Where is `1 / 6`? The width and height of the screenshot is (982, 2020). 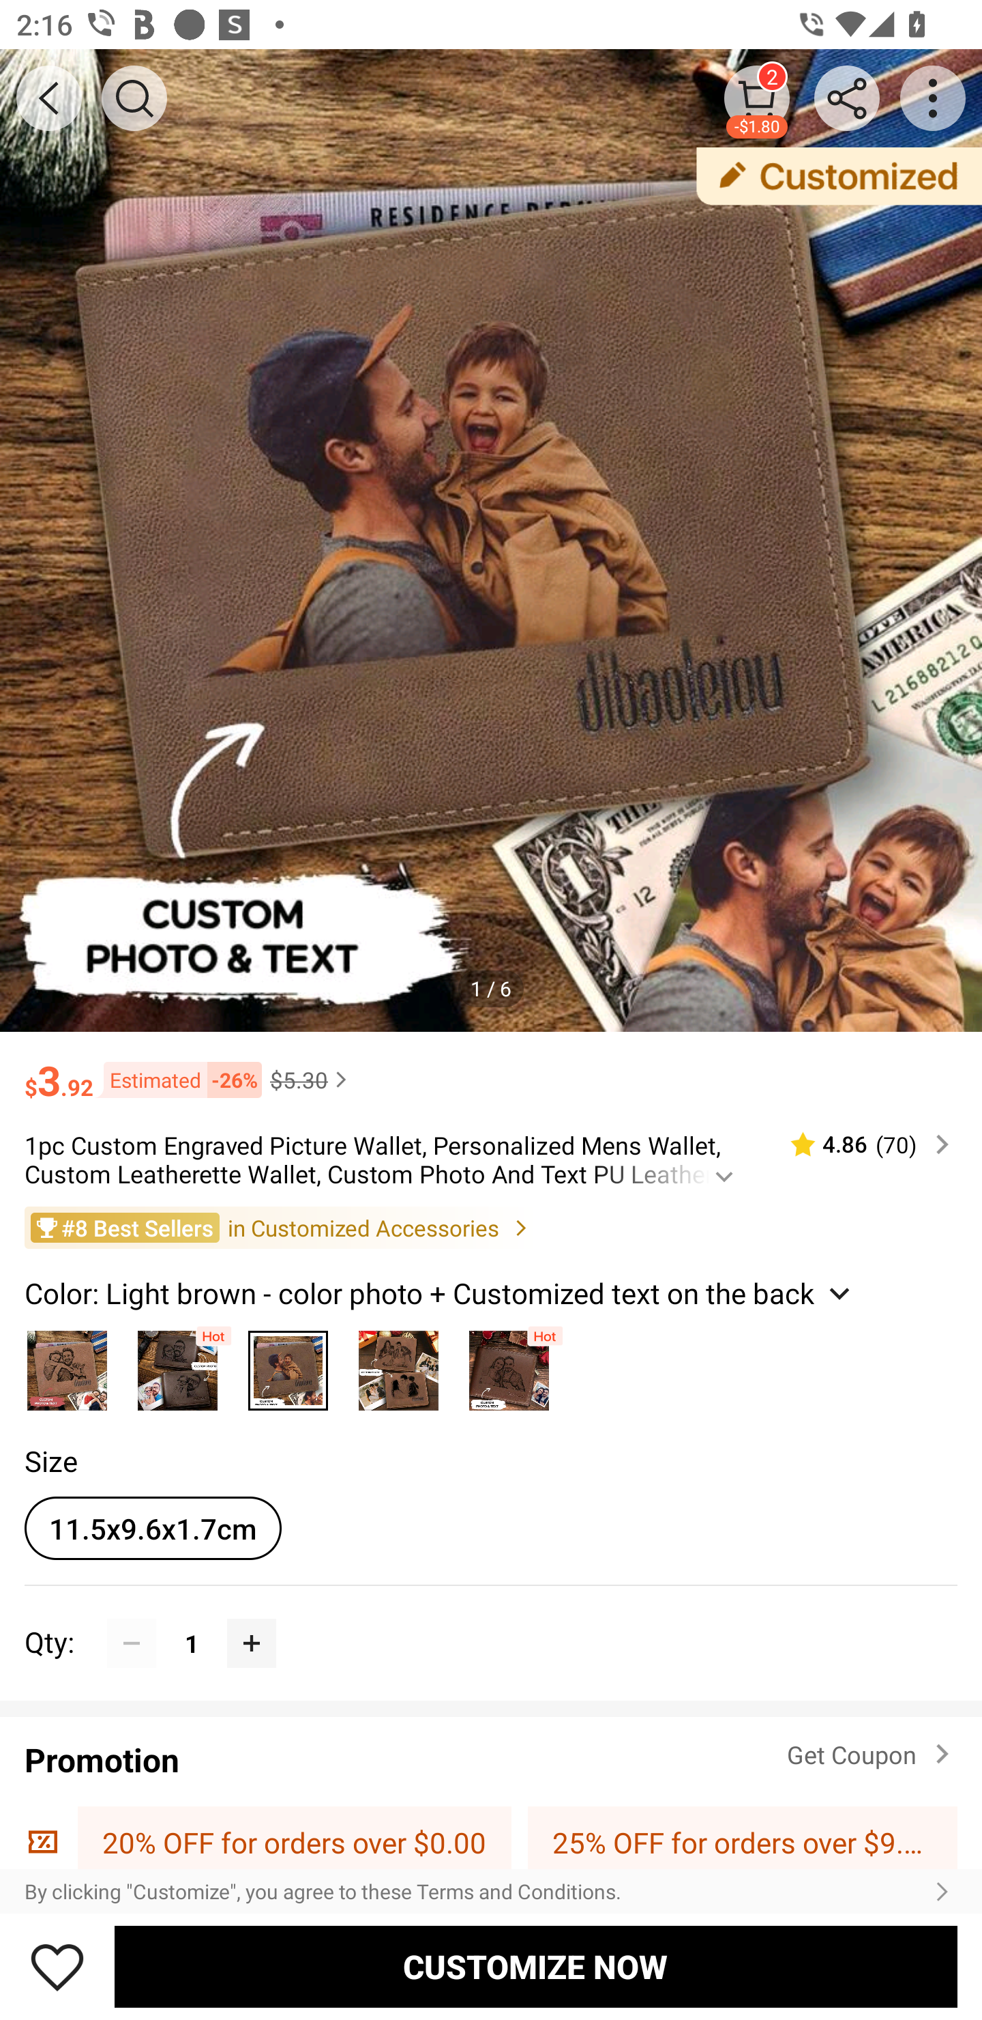
1 / 6 is located at coordinates (491, 987).